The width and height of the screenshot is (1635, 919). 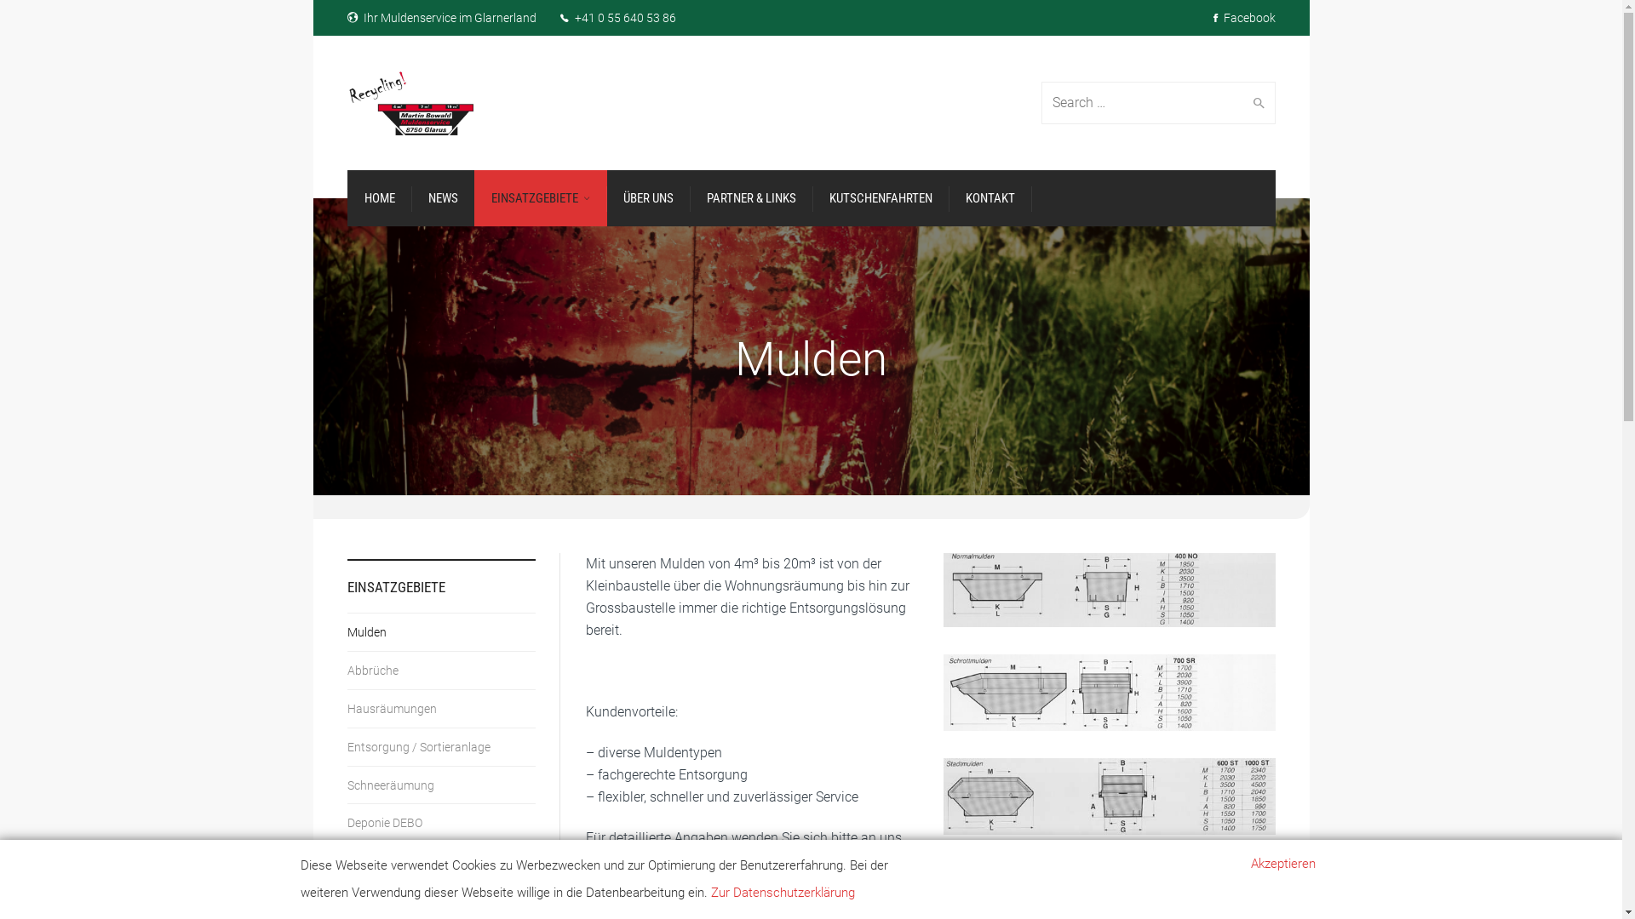 What do you see at coordinates (540, 198) in the screenshot?
I see `EINSATZGEBIETE` at bounding box center [540, 198].